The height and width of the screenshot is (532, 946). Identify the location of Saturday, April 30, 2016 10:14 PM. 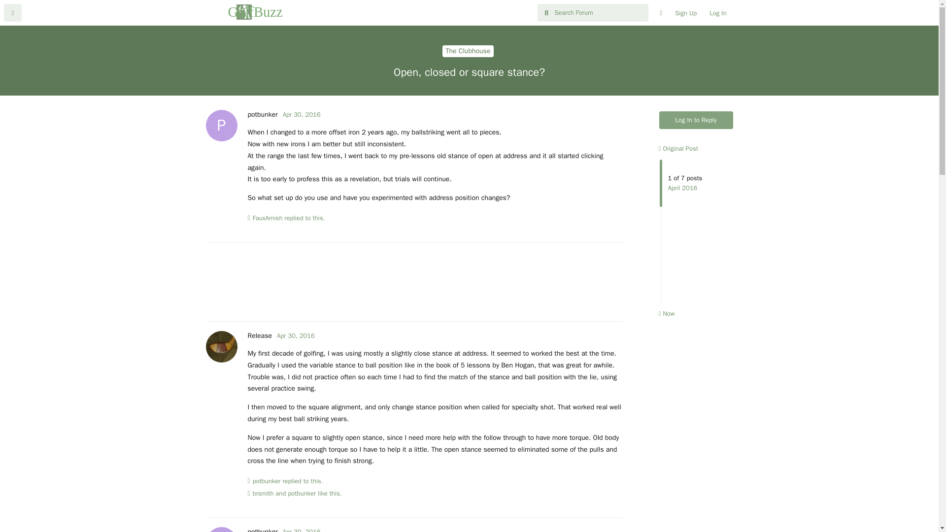
(302, 114).